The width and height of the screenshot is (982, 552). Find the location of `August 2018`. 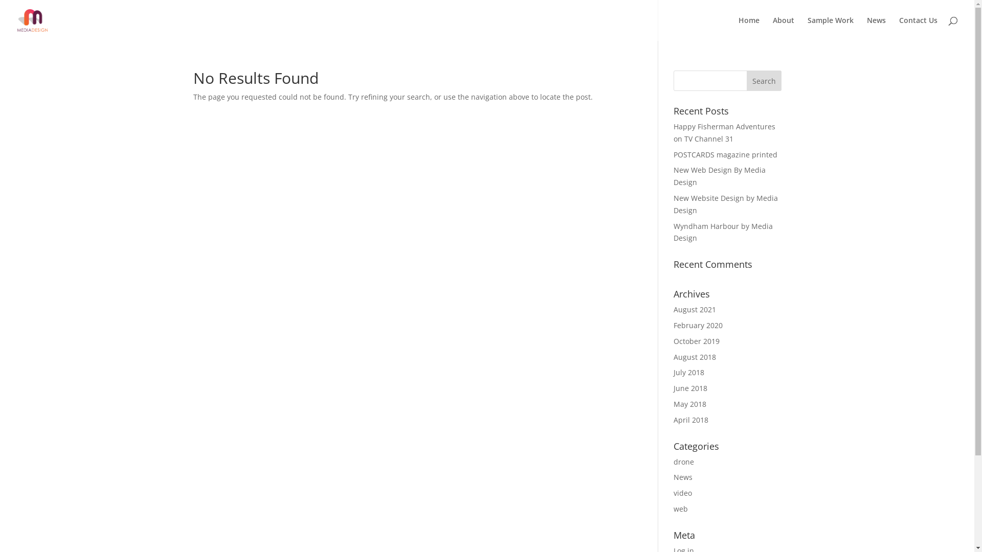

August 2018 is located at coordinates (695, 357).